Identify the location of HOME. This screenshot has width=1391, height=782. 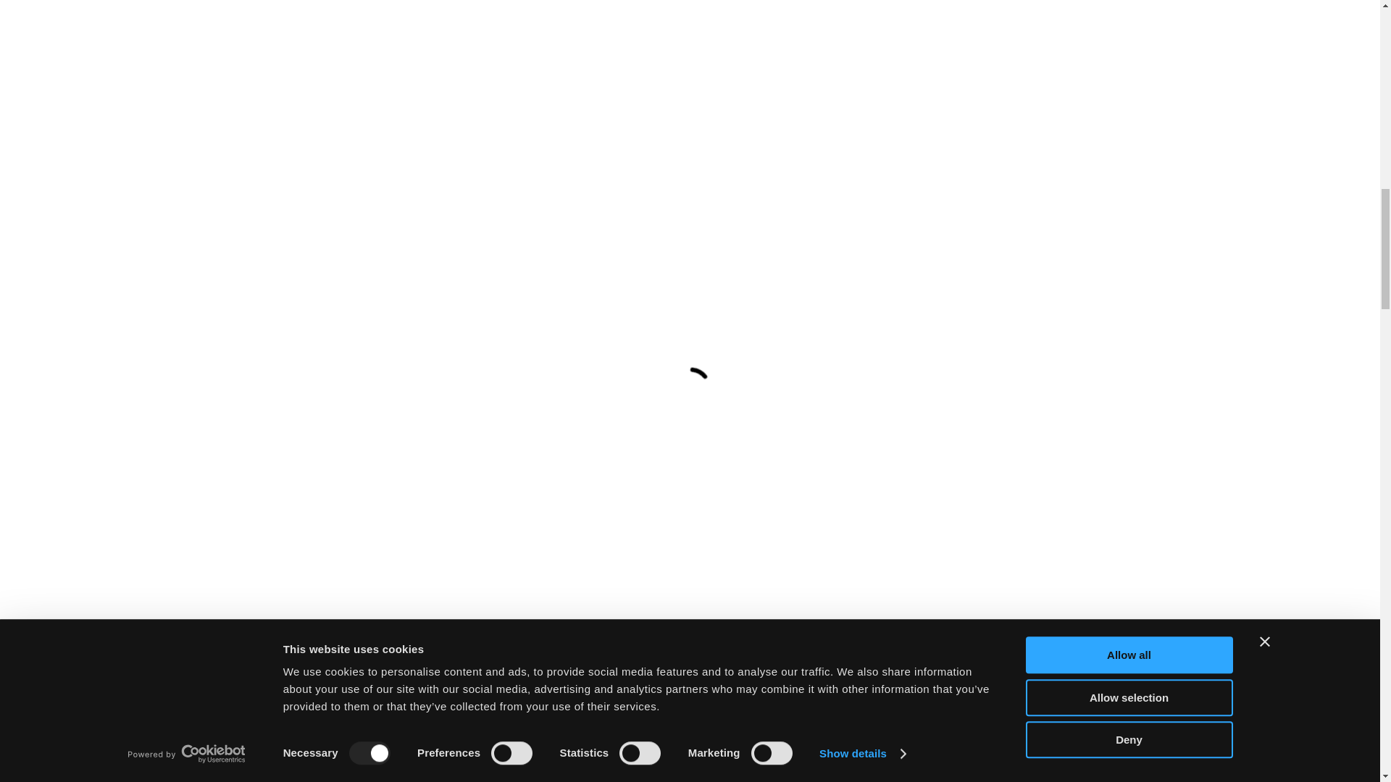
(402, 103).